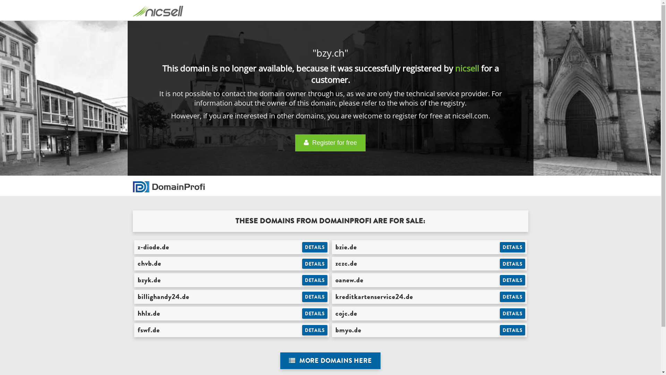 The height and width of the screenshot is (375, 666). Describe the element at coordinates (315, 247) in the screenshot. I see `DETAILS` at that location.